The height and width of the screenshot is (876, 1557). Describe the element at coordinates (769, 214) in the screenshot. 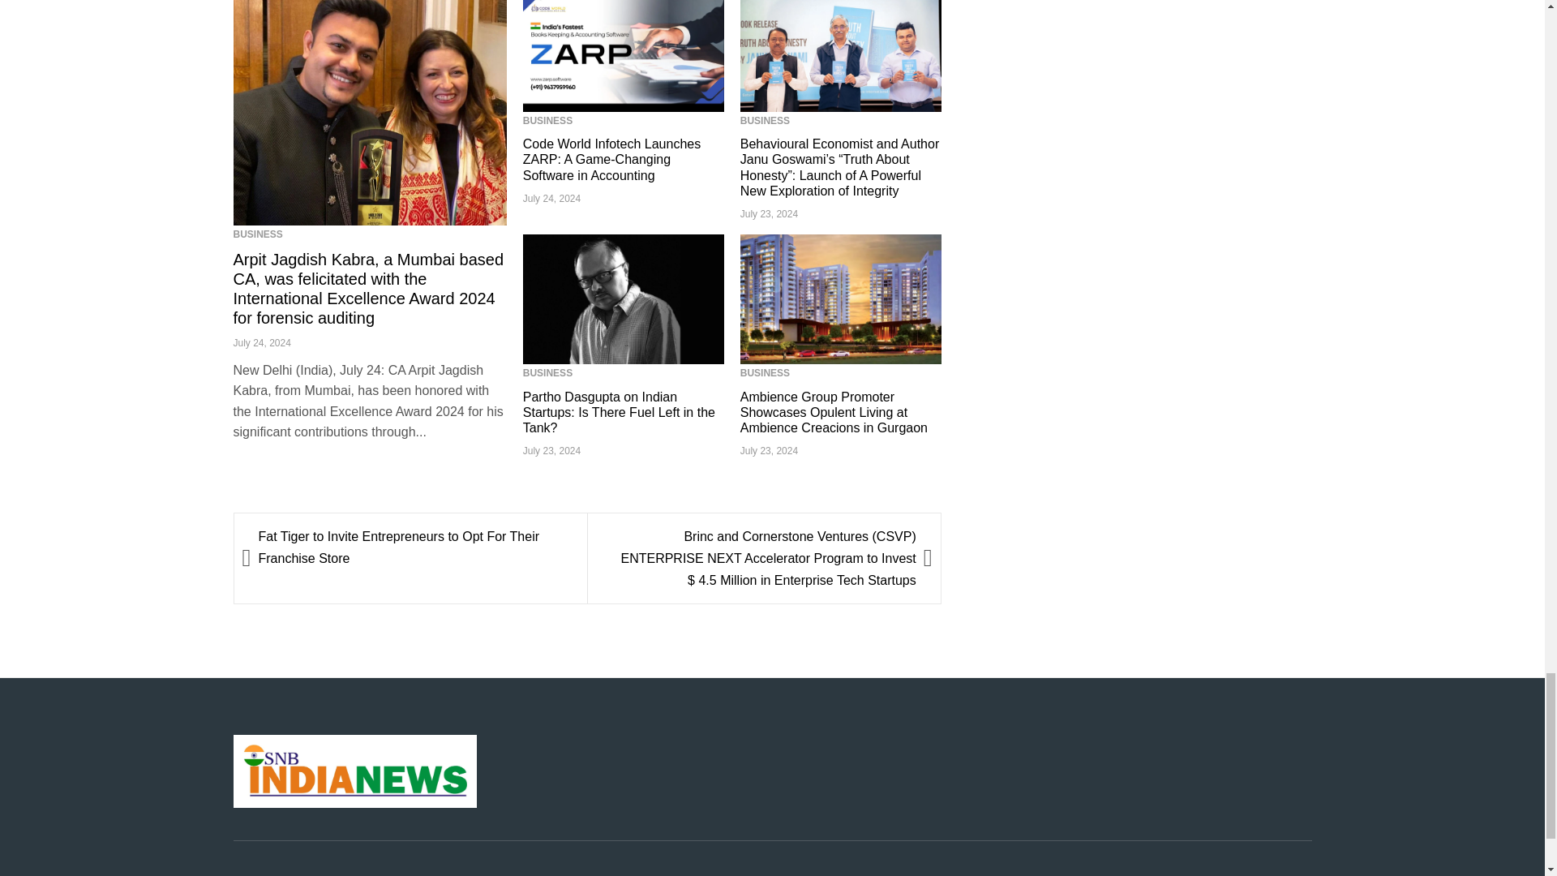

I see `July 23, 2024` at that location.